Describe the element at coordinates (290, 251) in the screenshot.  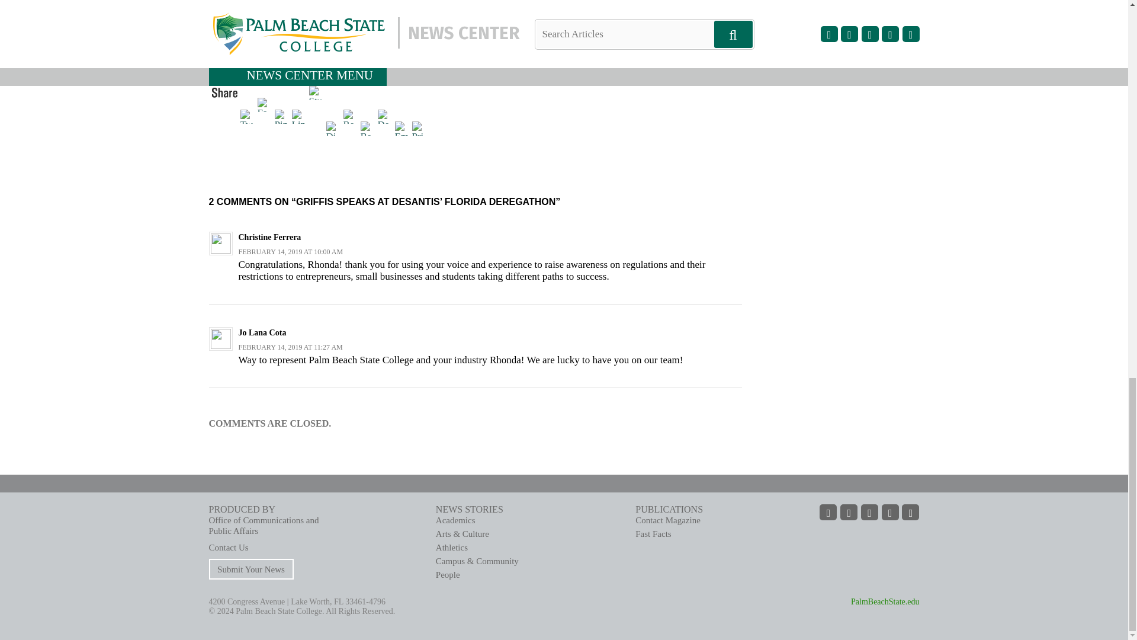
I see `FEBRUARY 14, 2019 AT 10:00 AM` at that location.